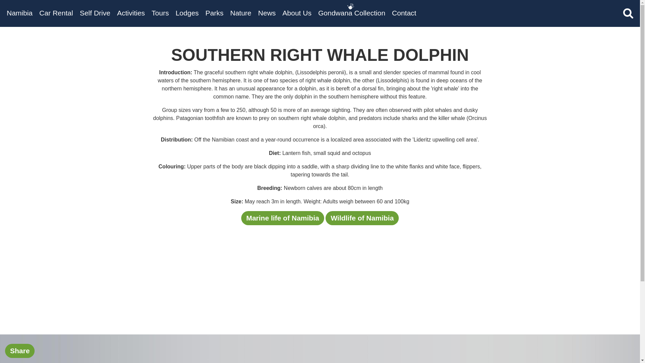 Image resolution: width=645 pixels, height=363 pixels. Describe the element at coordinates (95, 13) in the screenshot. I see `Self Drive` at that location.